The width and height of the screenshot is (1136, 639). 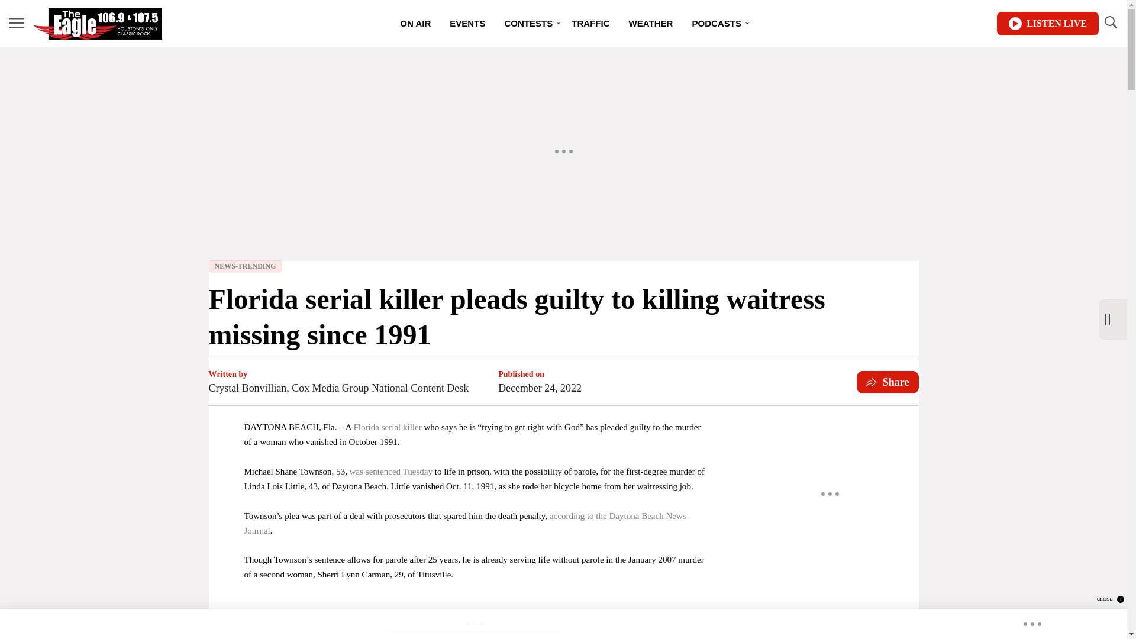 I want to click on EVENTS, so click(x=467, y=24).